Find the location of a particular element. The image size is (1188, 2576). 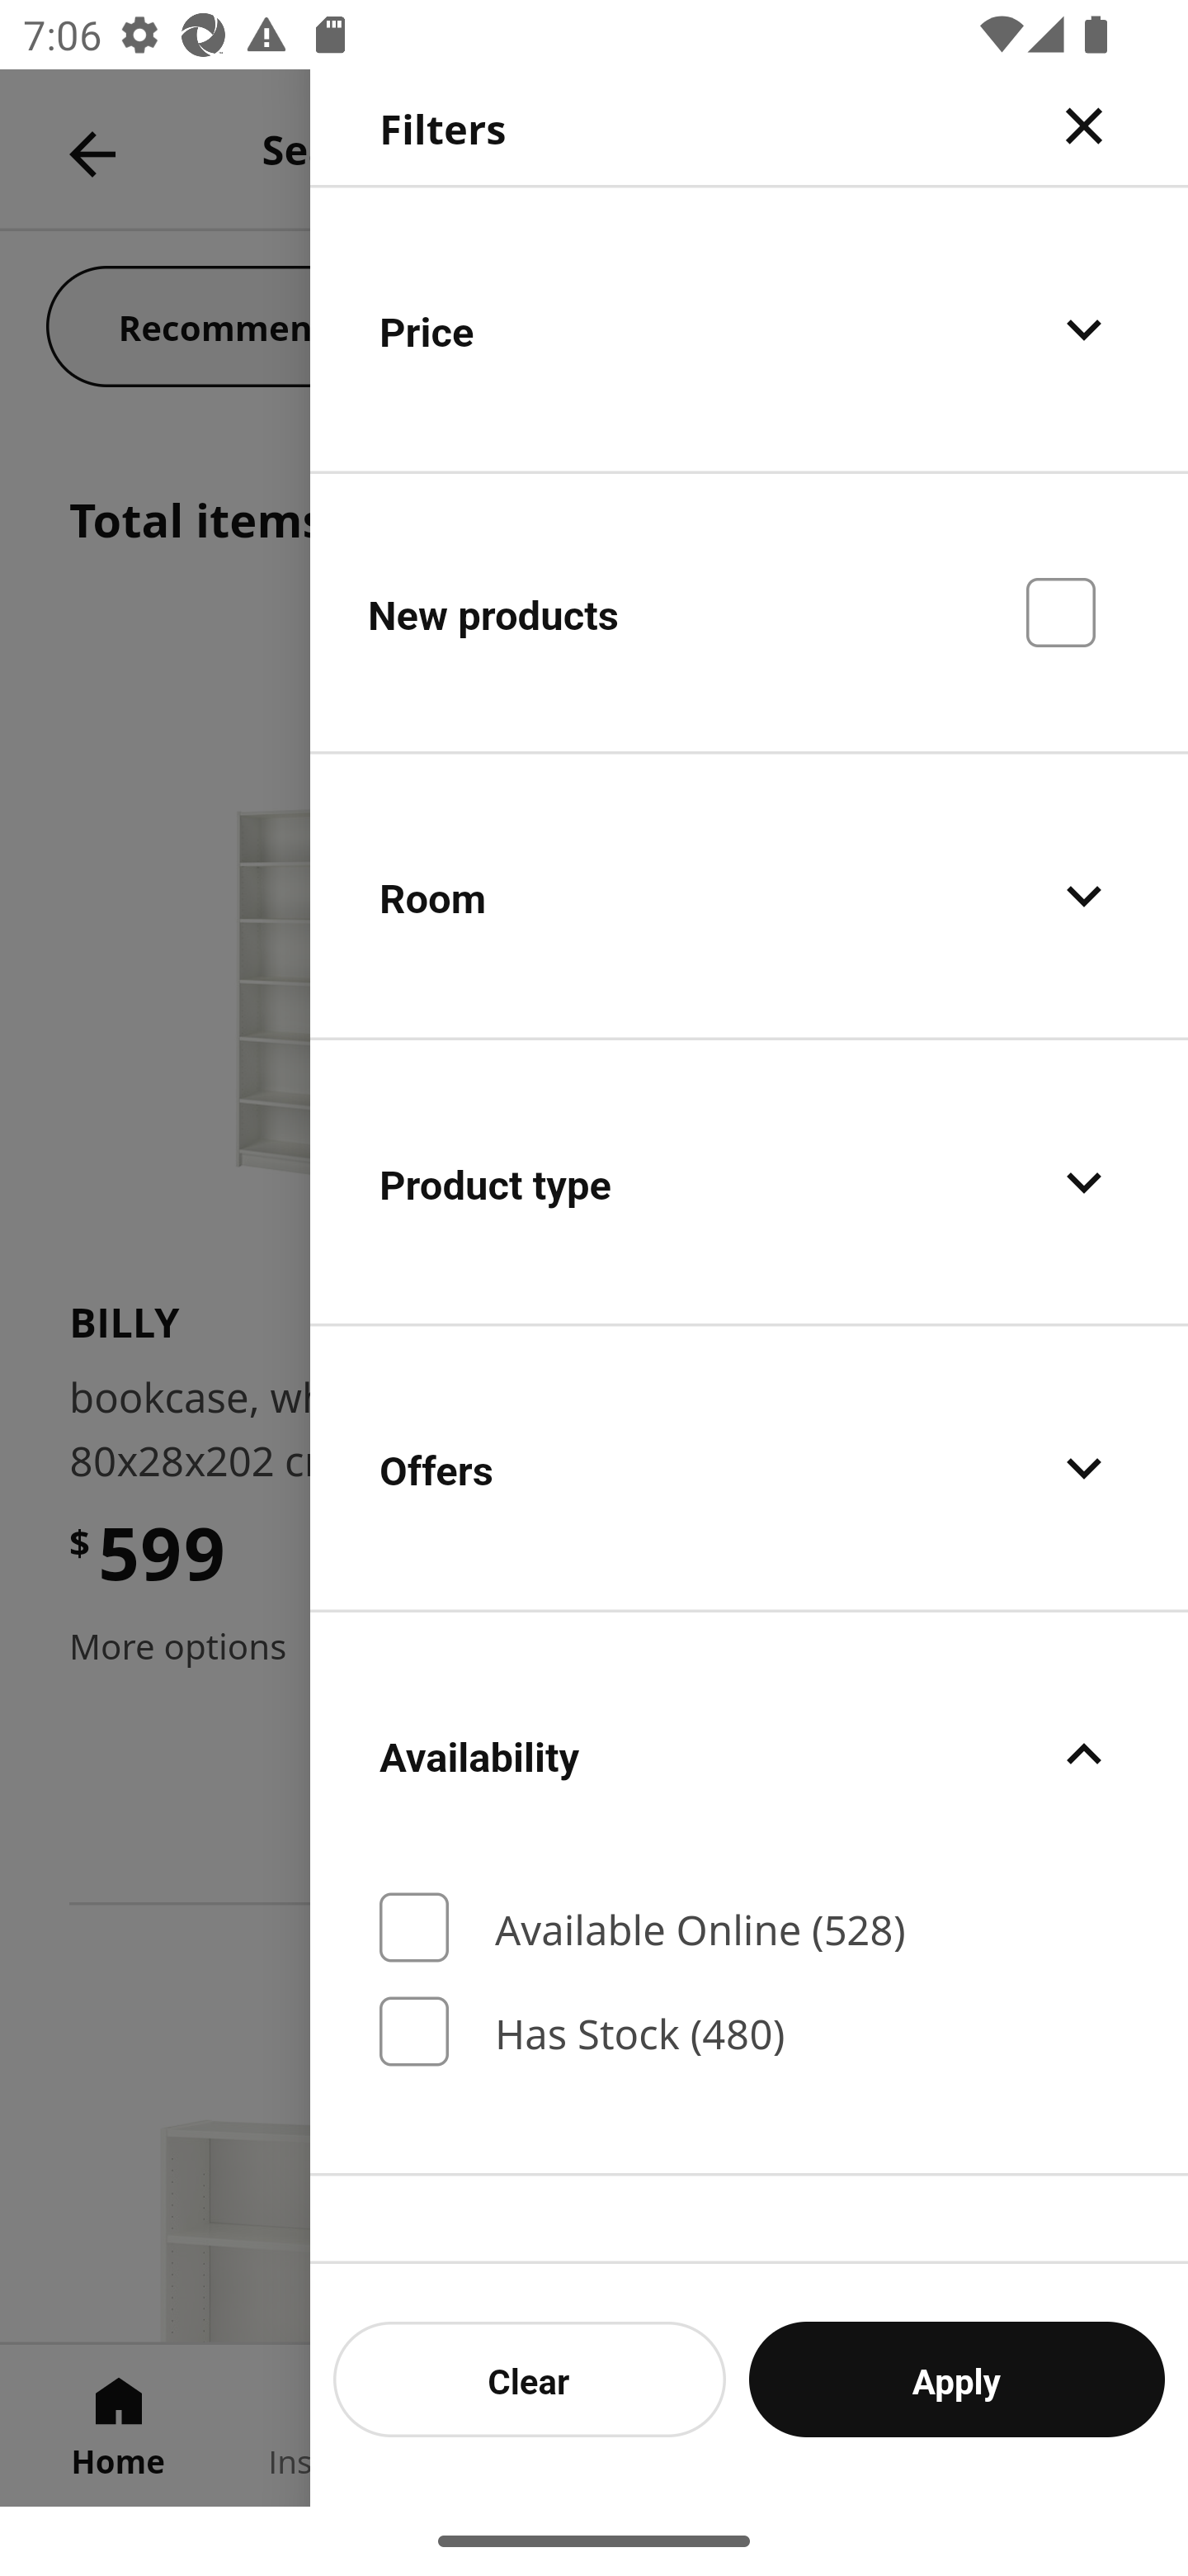

Price is located at coordinates (749, 329).